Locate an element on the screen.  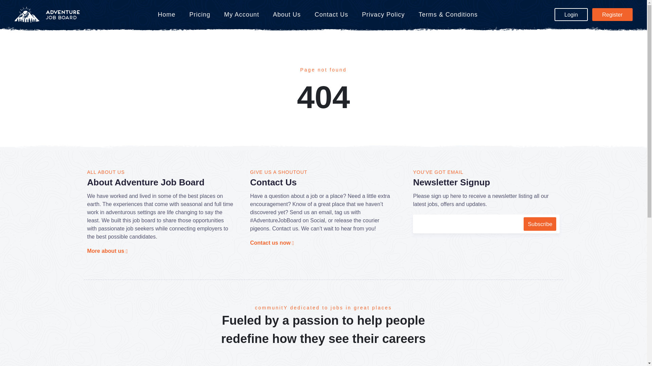
Contact Us is located at coordinates (331, 15).